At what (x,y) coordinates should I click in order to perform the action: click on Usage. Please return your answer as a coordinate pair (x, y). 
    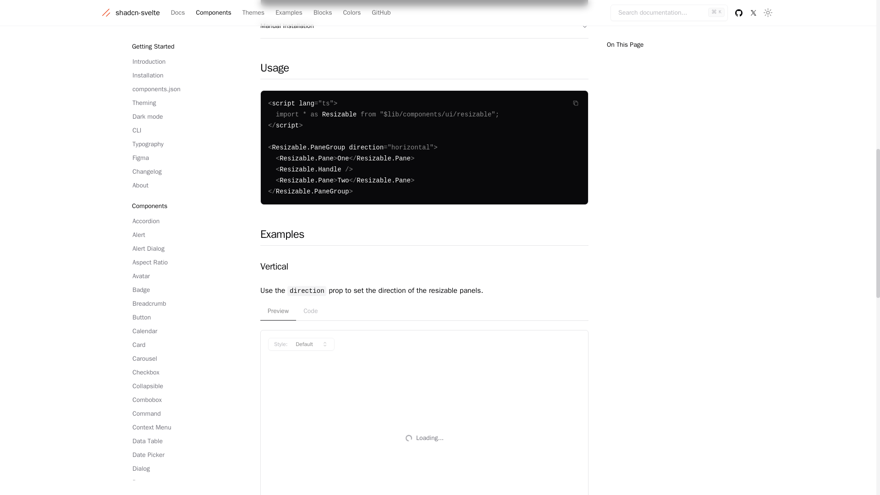
    Looking at the image, I should click on (424, 70).